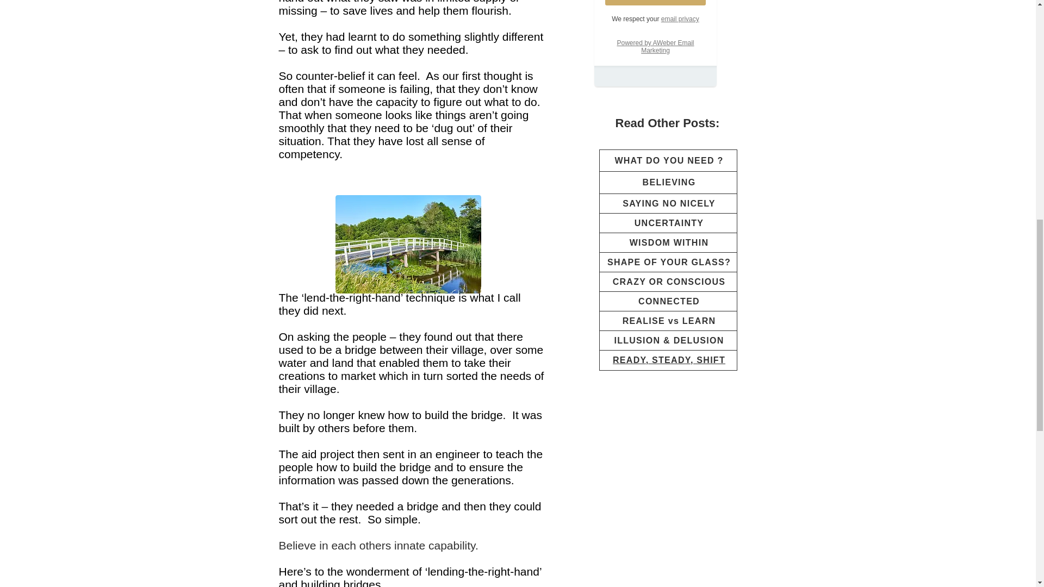  Describe the element at coordinates (669, 223) in the screenshot. I see `UNCERTAINTY` at that location.